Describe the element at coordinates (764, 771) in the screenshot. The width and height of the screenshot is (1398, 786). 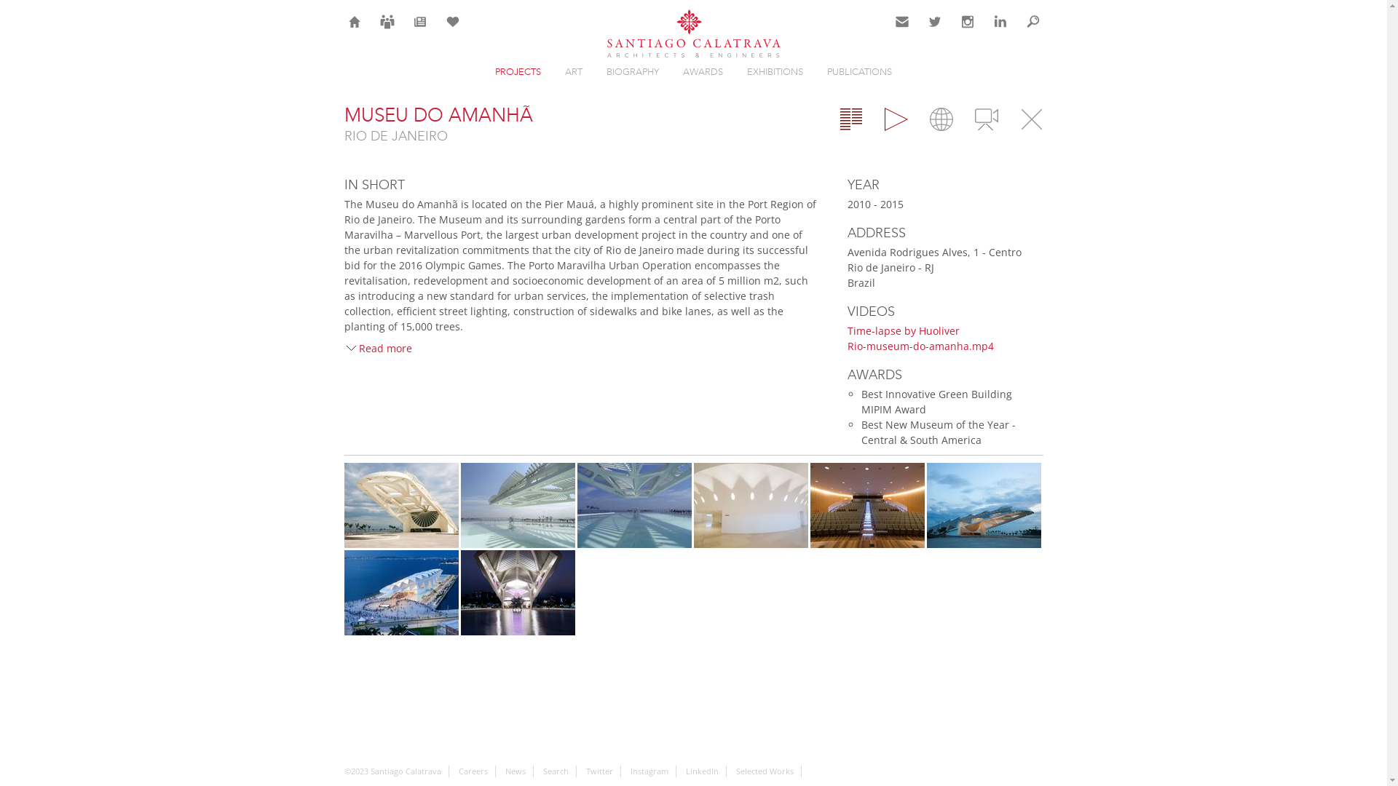
I see `Selected Works` at that location.